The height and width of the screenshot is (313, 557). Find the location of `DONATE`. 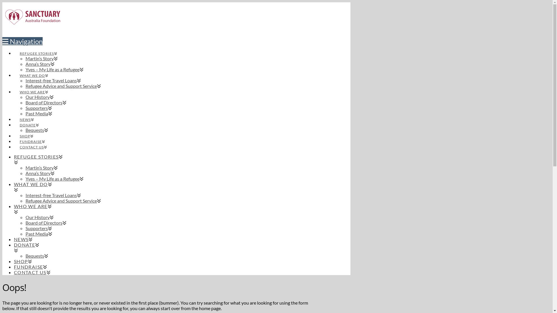

DONATE is located at coordinates (29, 120).